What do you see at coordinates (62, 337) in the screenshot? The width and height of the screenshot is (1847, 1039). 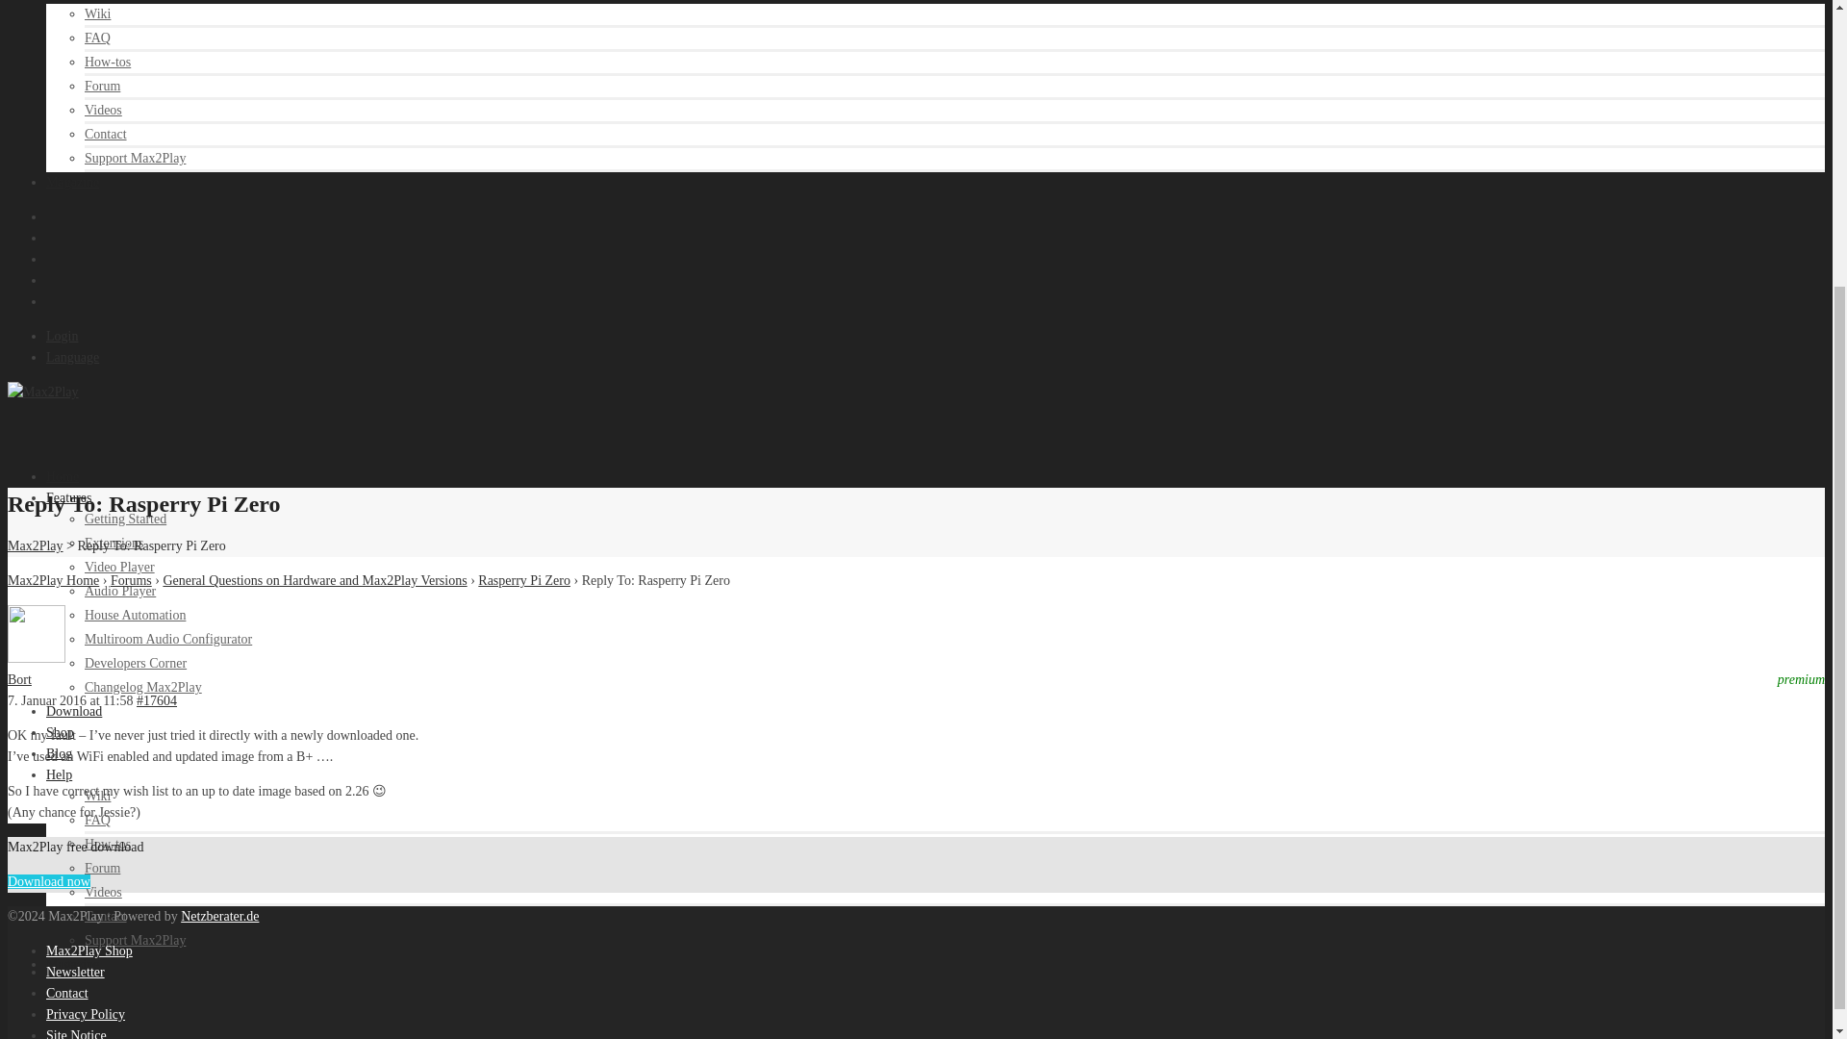 I see `Login` at bounding box center [62, 337].